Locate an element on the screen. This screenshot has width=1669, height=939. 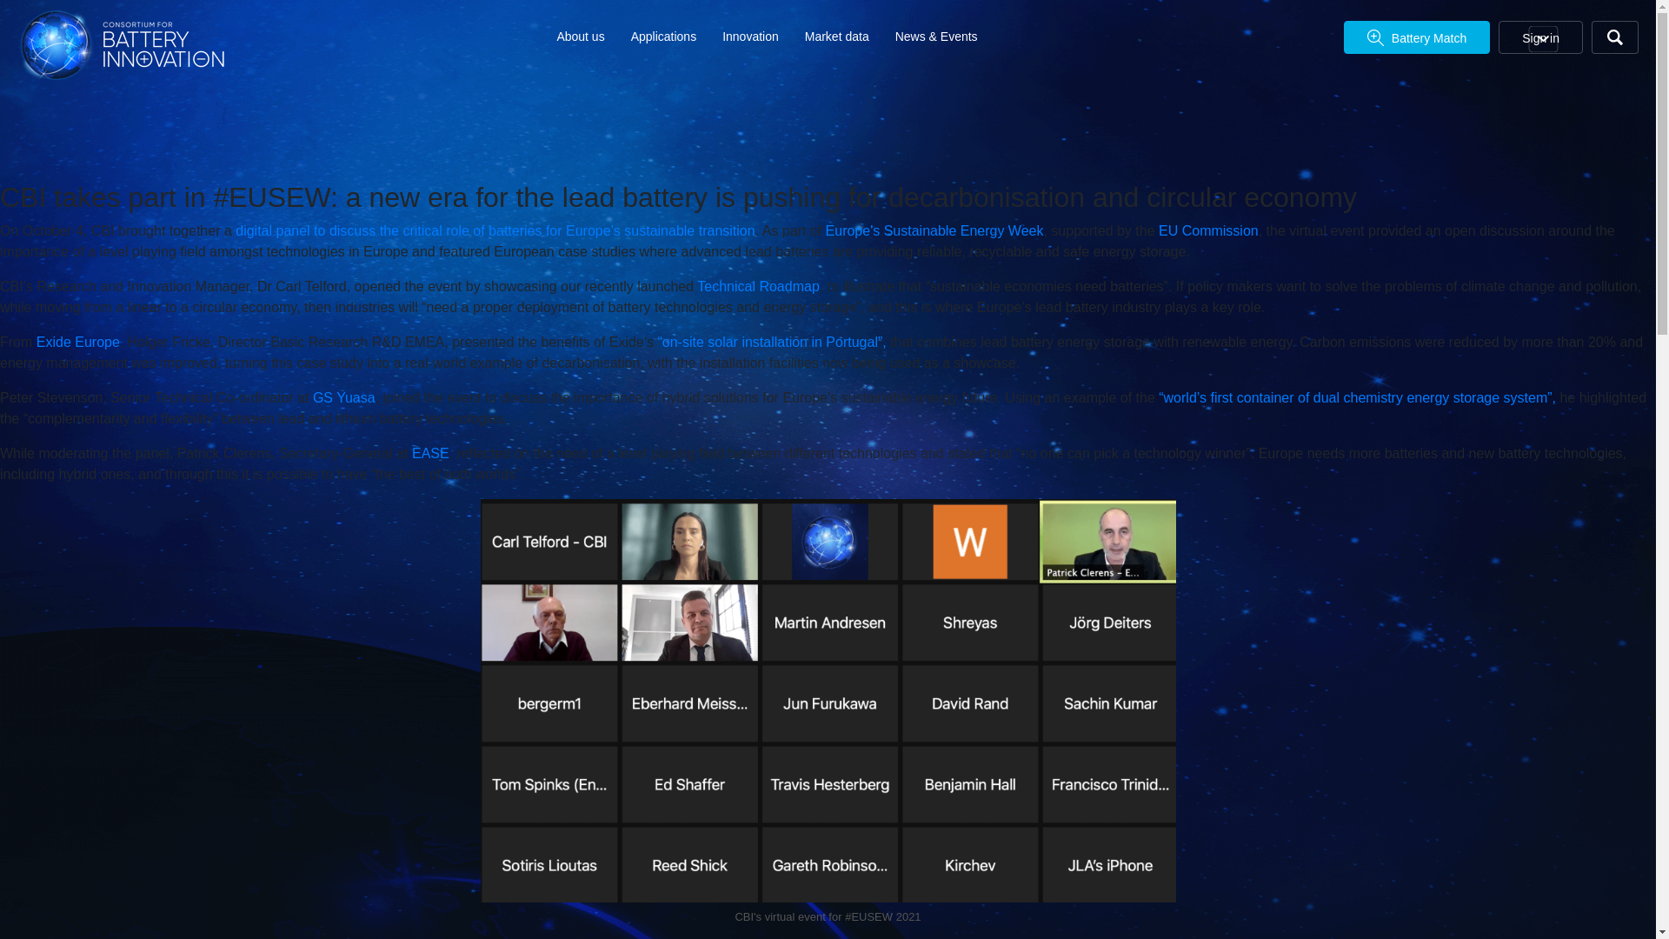
Exide Europe is located at coordinates (78, 341).